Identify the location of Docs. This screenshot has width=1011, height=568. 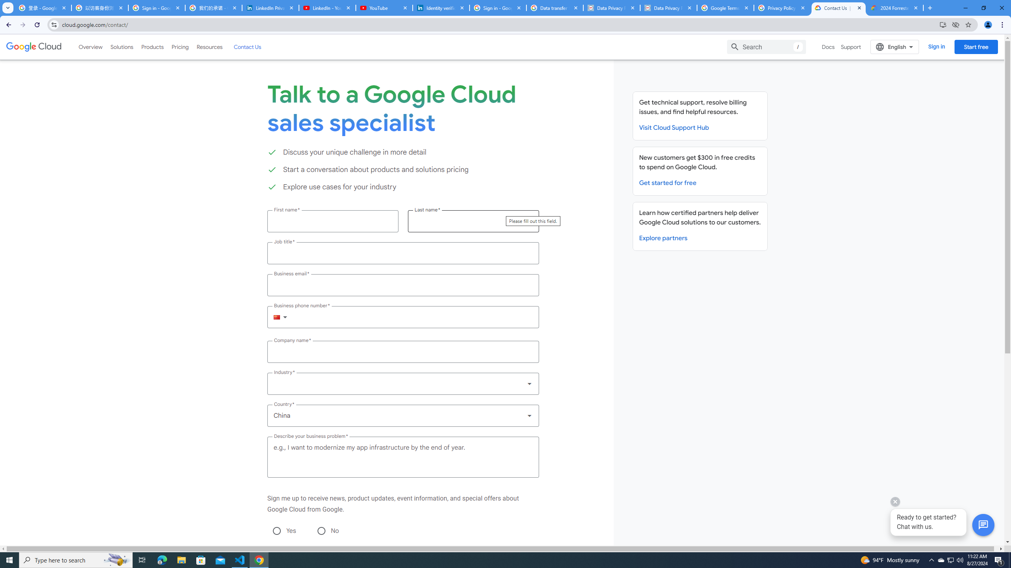
(829, 47).